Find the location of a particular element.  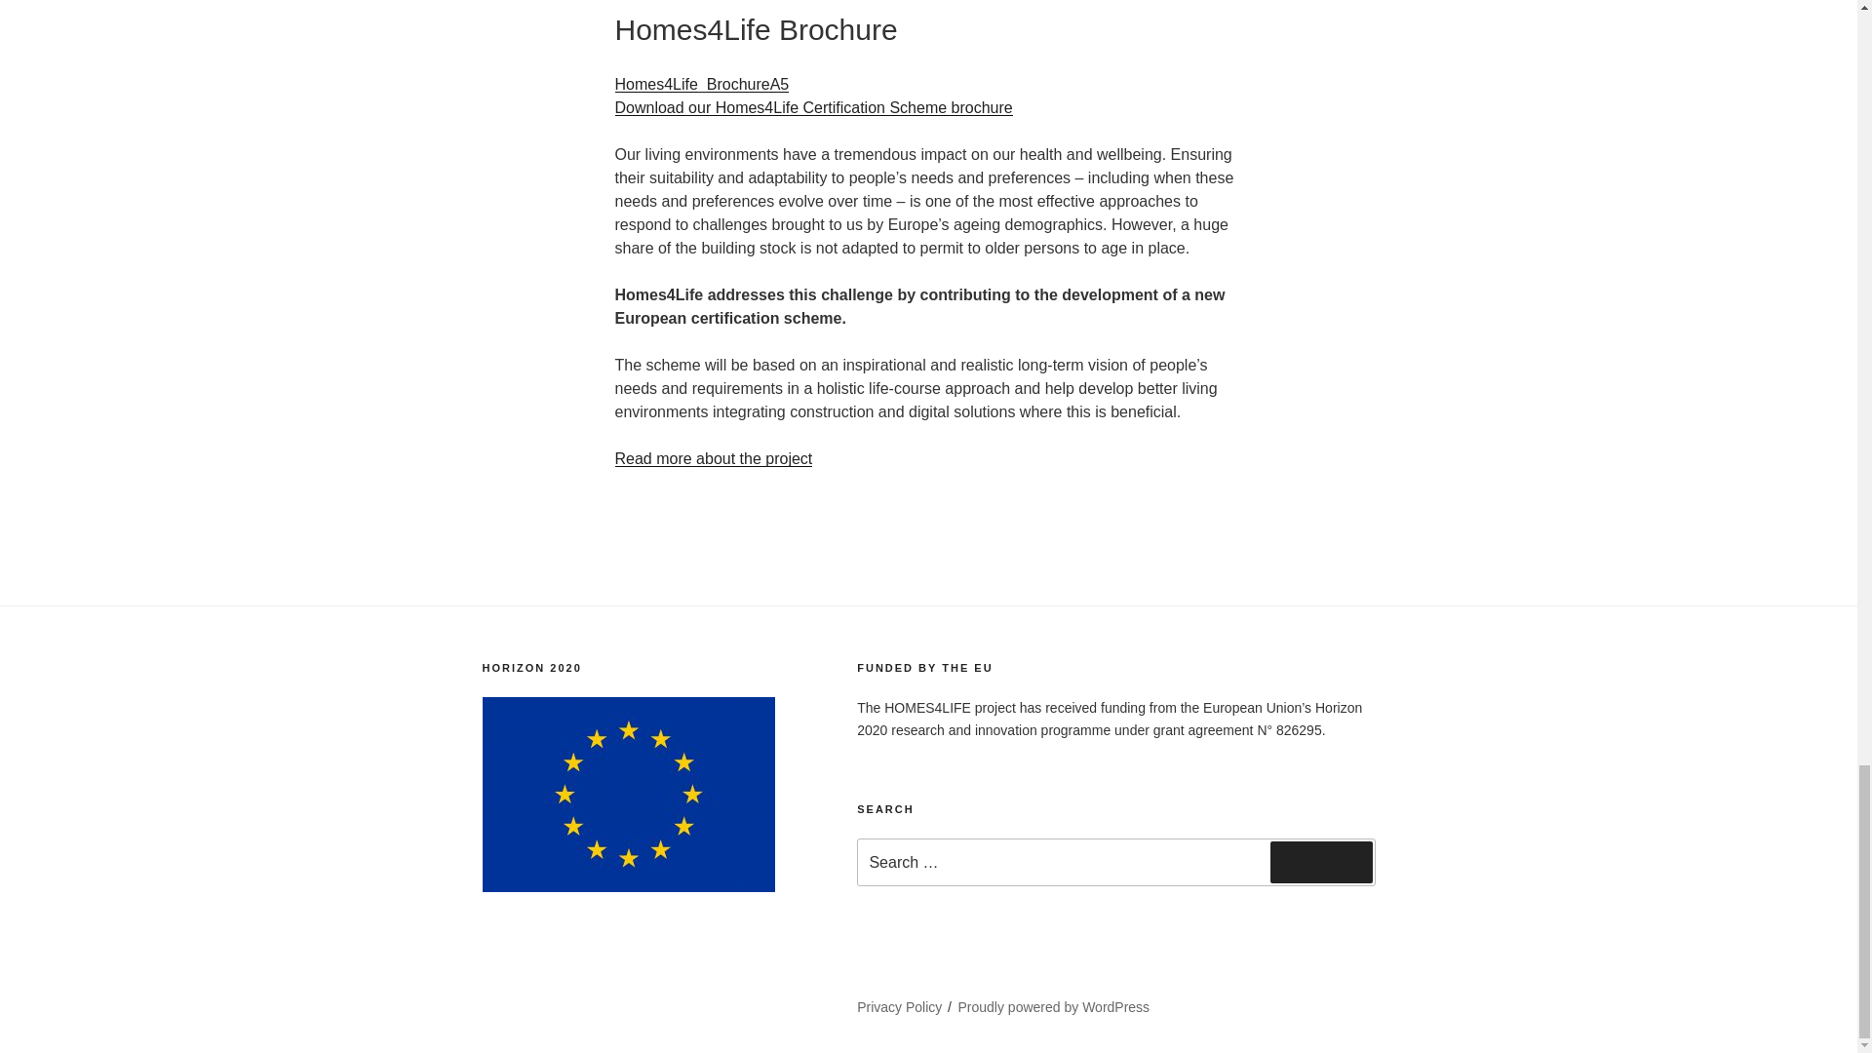

Read more about the project is located at coordinates (713, 458).